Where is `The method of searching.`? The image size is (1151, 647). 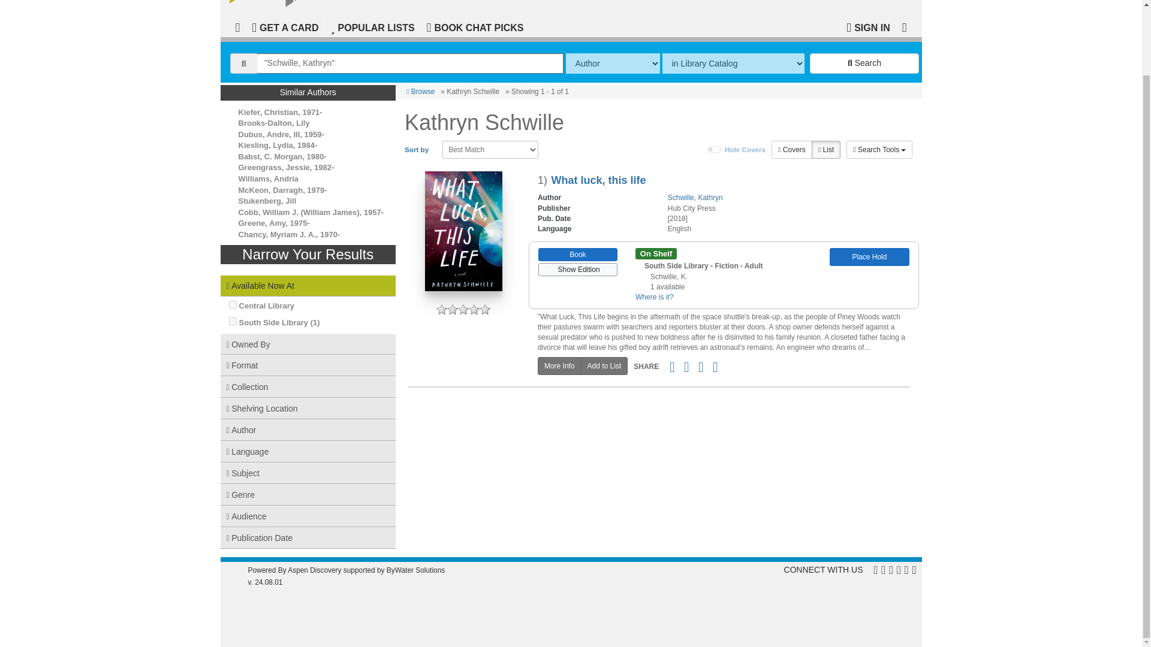 The method of searching. is located at coordinates (613, 64).